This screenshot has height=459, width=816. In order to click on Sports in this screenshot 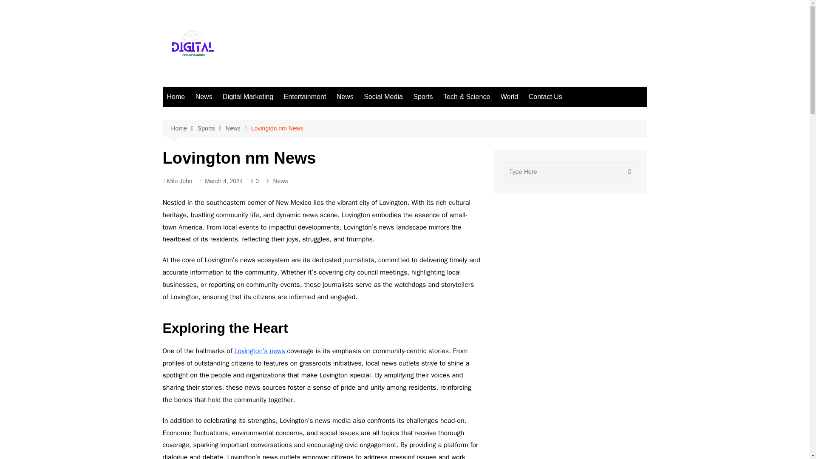, I will do `click(212, 128)`.